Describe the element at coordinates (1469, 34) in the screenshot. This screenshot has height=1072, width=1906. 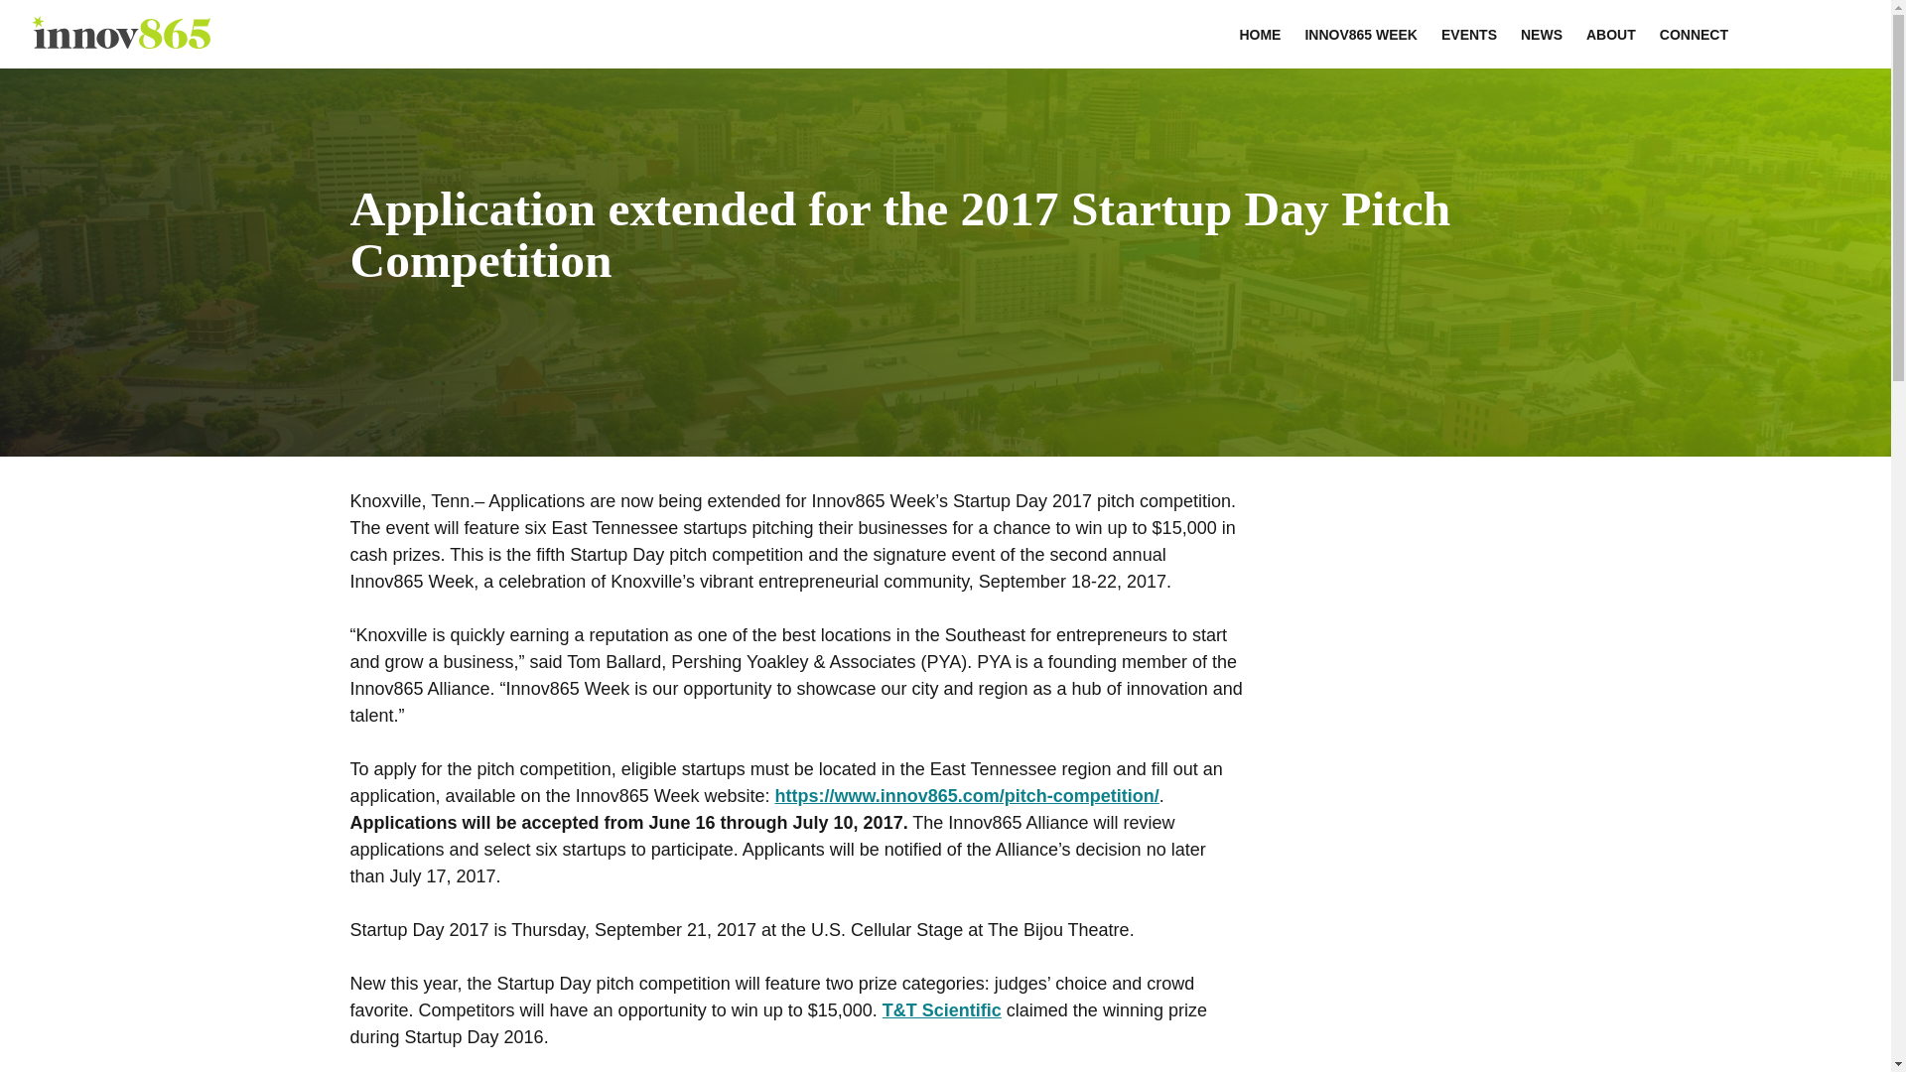
I see `EVENTS` at that location.